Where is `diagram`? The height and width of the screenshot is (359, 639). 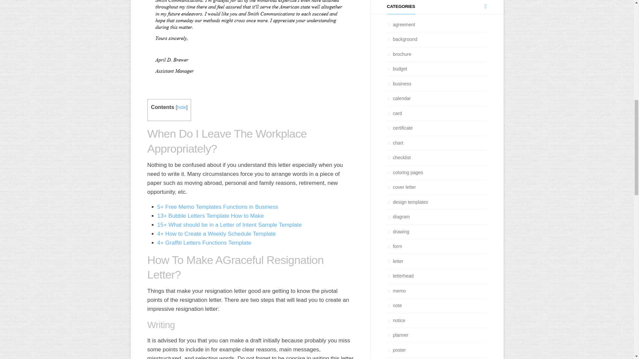
diagram is located at coordinates (398, 216).